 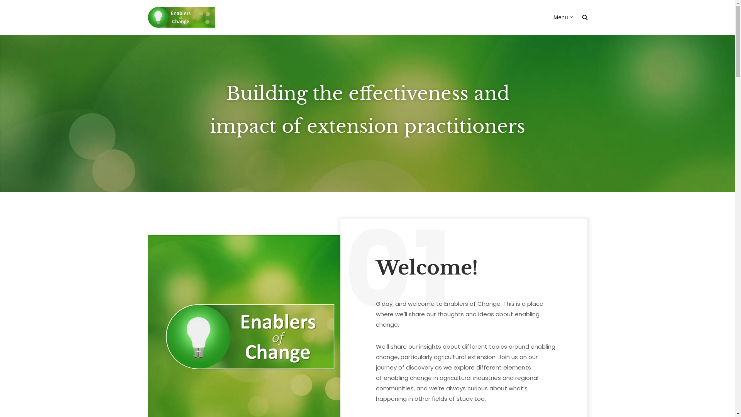 I want to click on Skip to content, so click(x=6, y=16).